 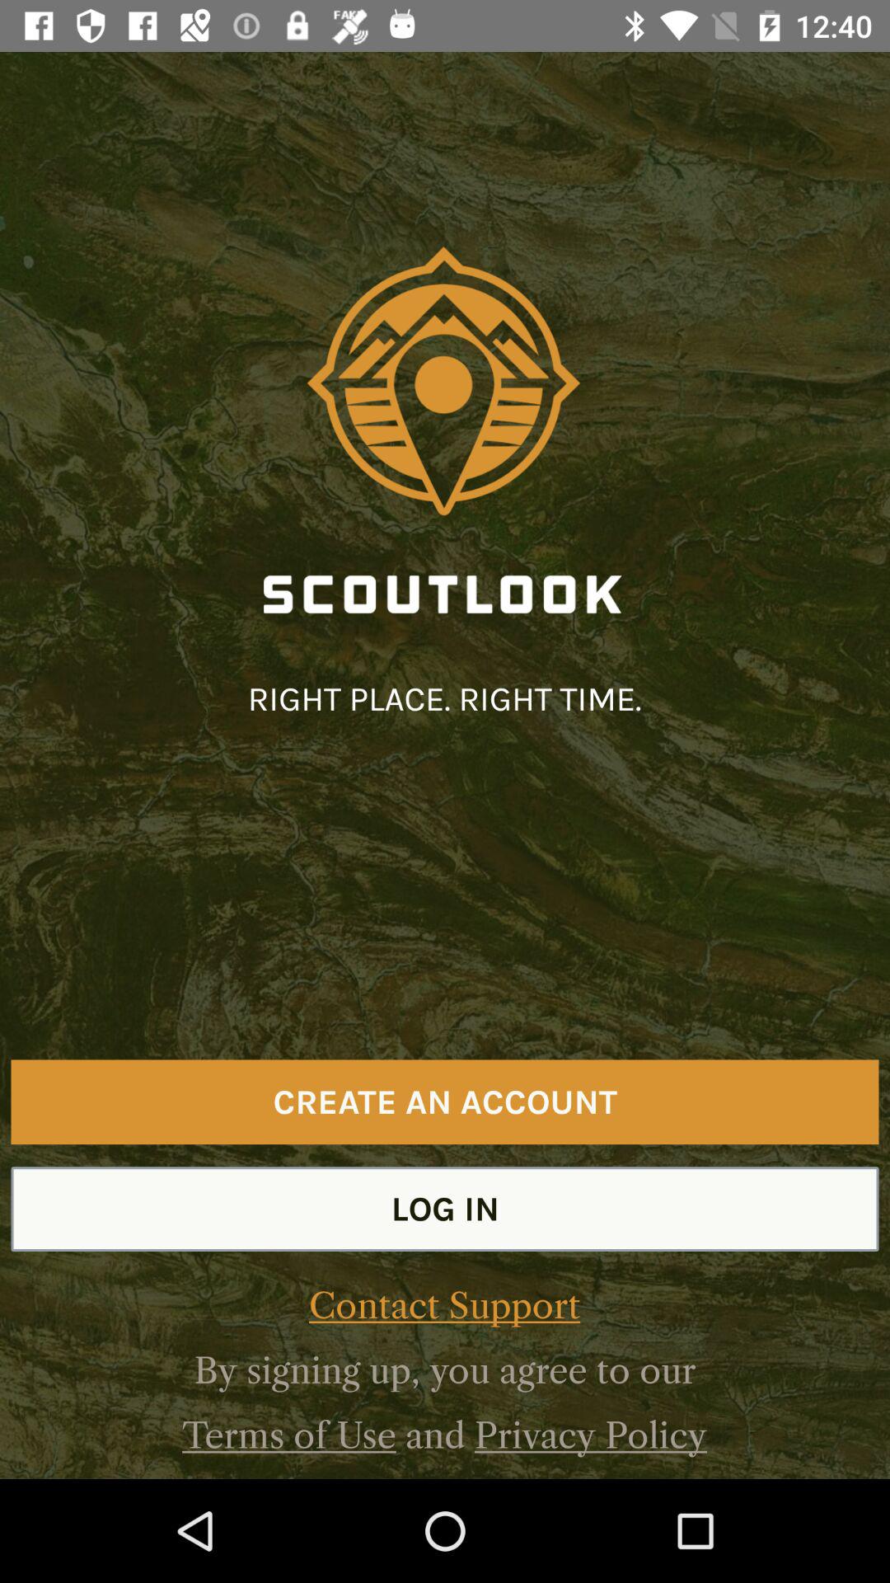 What do you see at coordinates (288, 1435) in the screenshot?
I see `jump to the terms of use icon` at bounding box center [288, 1435].